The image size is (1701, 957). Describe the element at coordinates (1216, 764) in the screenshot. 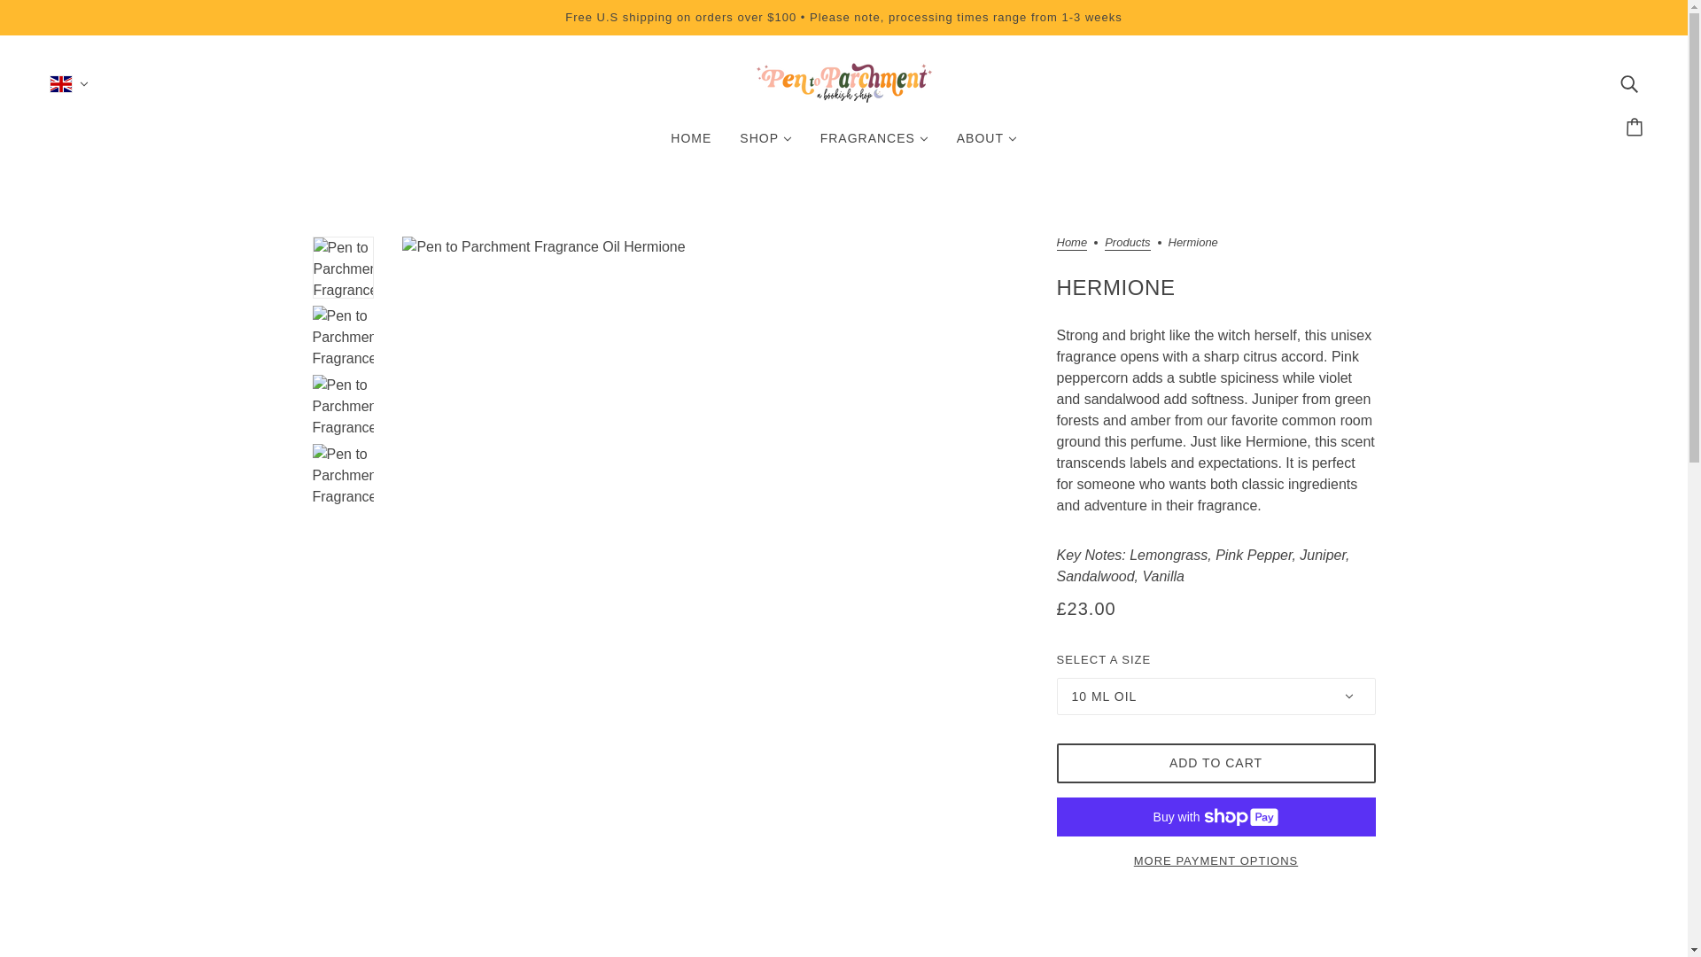

I see `ADD TO CART` at that location.